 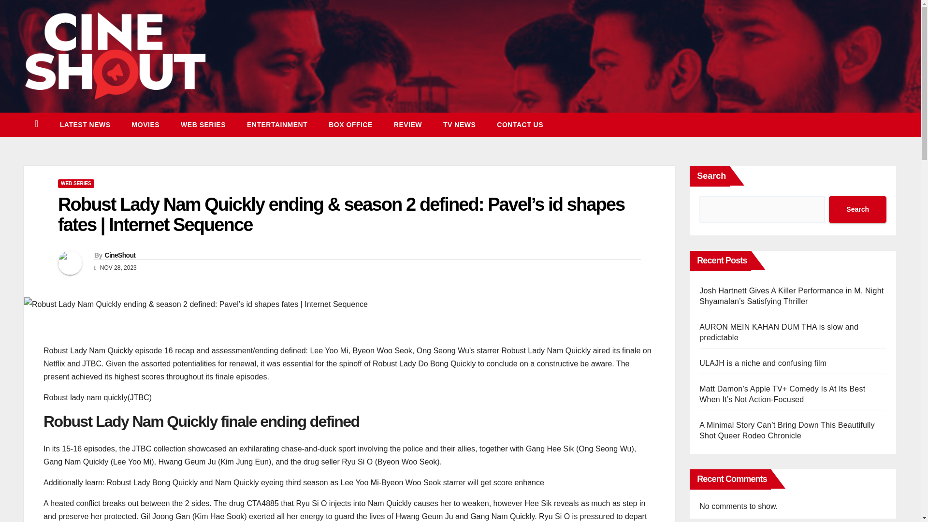 I want to click on Web Series, so click(x=203, y=125).